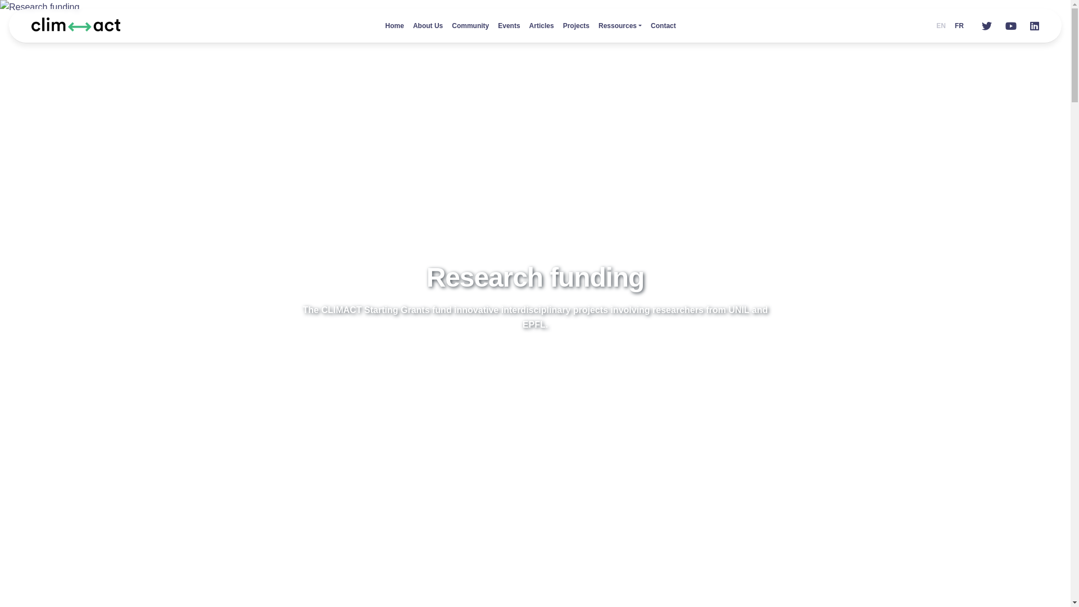 This screenshot has width=1079, height=607. I want to click on Community, so click(470, 26).